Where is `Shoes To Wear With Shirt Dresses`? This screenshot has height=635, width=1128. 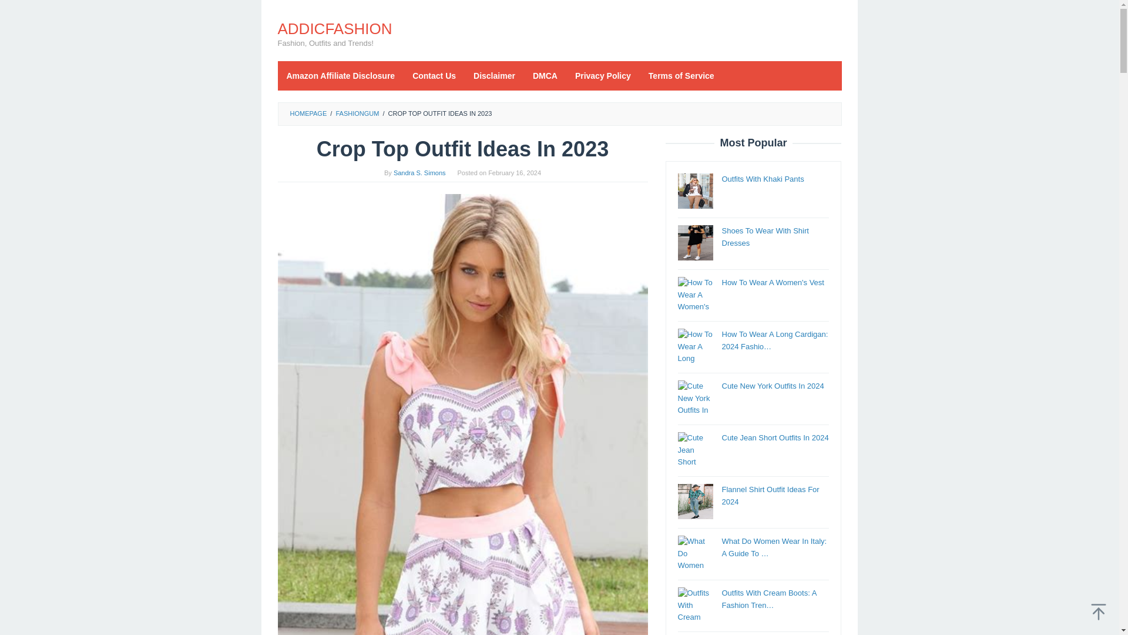 Shoes To Wear With Shirt Dresses is located at coordinates (765, 236).